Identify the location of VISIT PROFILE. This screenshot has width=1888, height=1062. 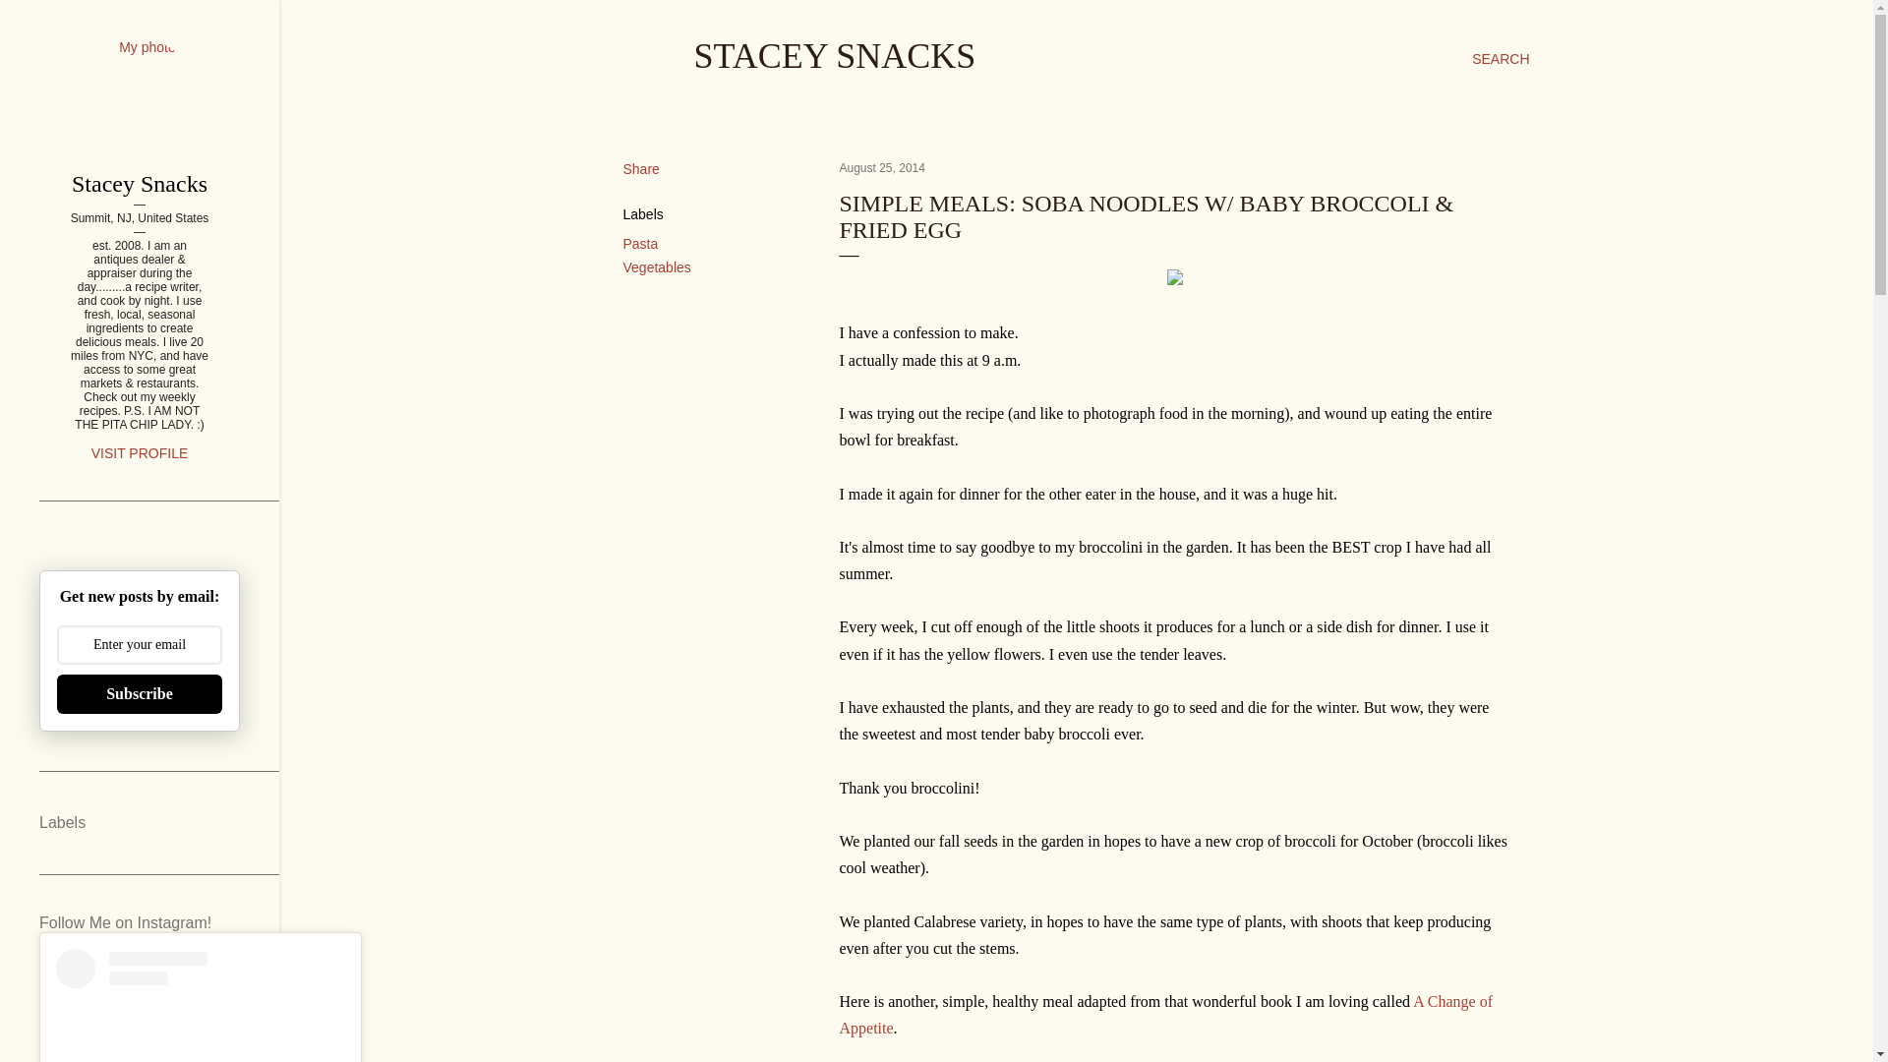
(140, 452).